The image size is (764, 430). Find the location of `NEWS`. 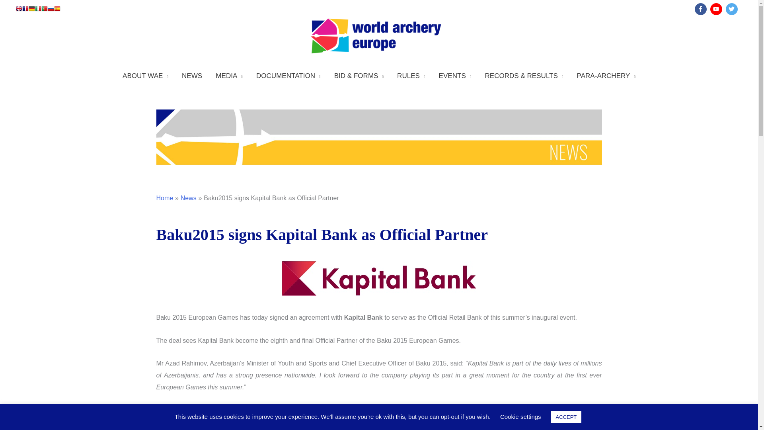

NEWS is located at coordinates (192, 76).